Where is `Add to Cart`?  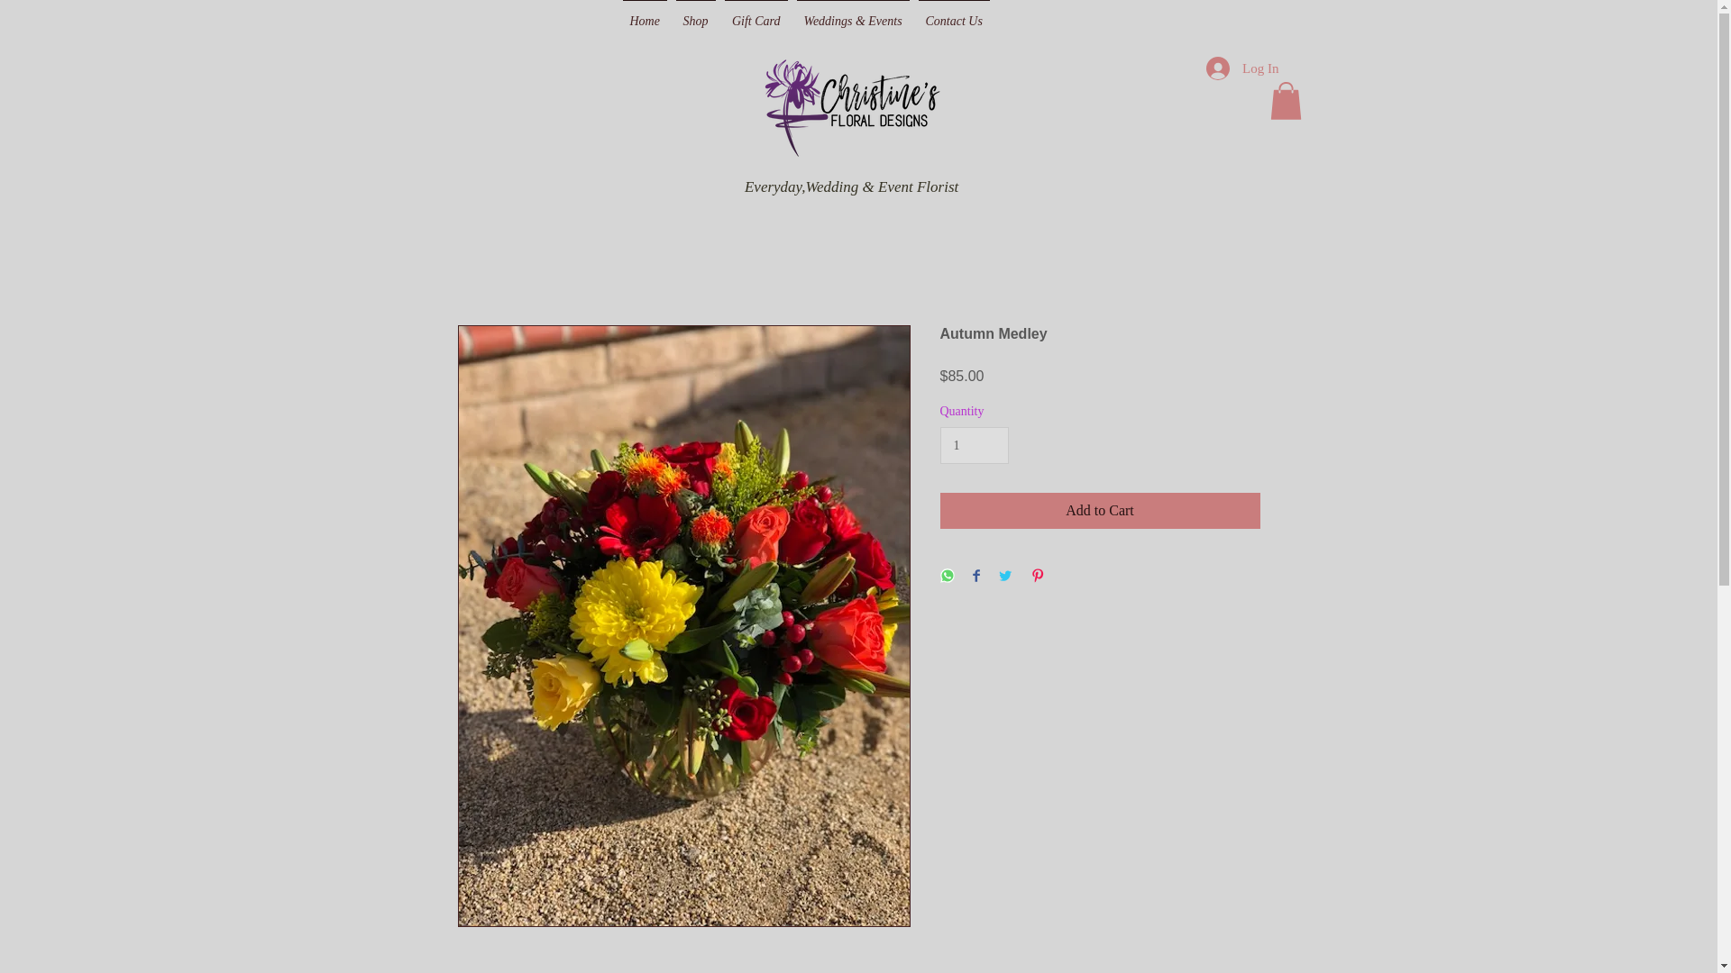 Add to Cart is located at coordinates (1100, 510).